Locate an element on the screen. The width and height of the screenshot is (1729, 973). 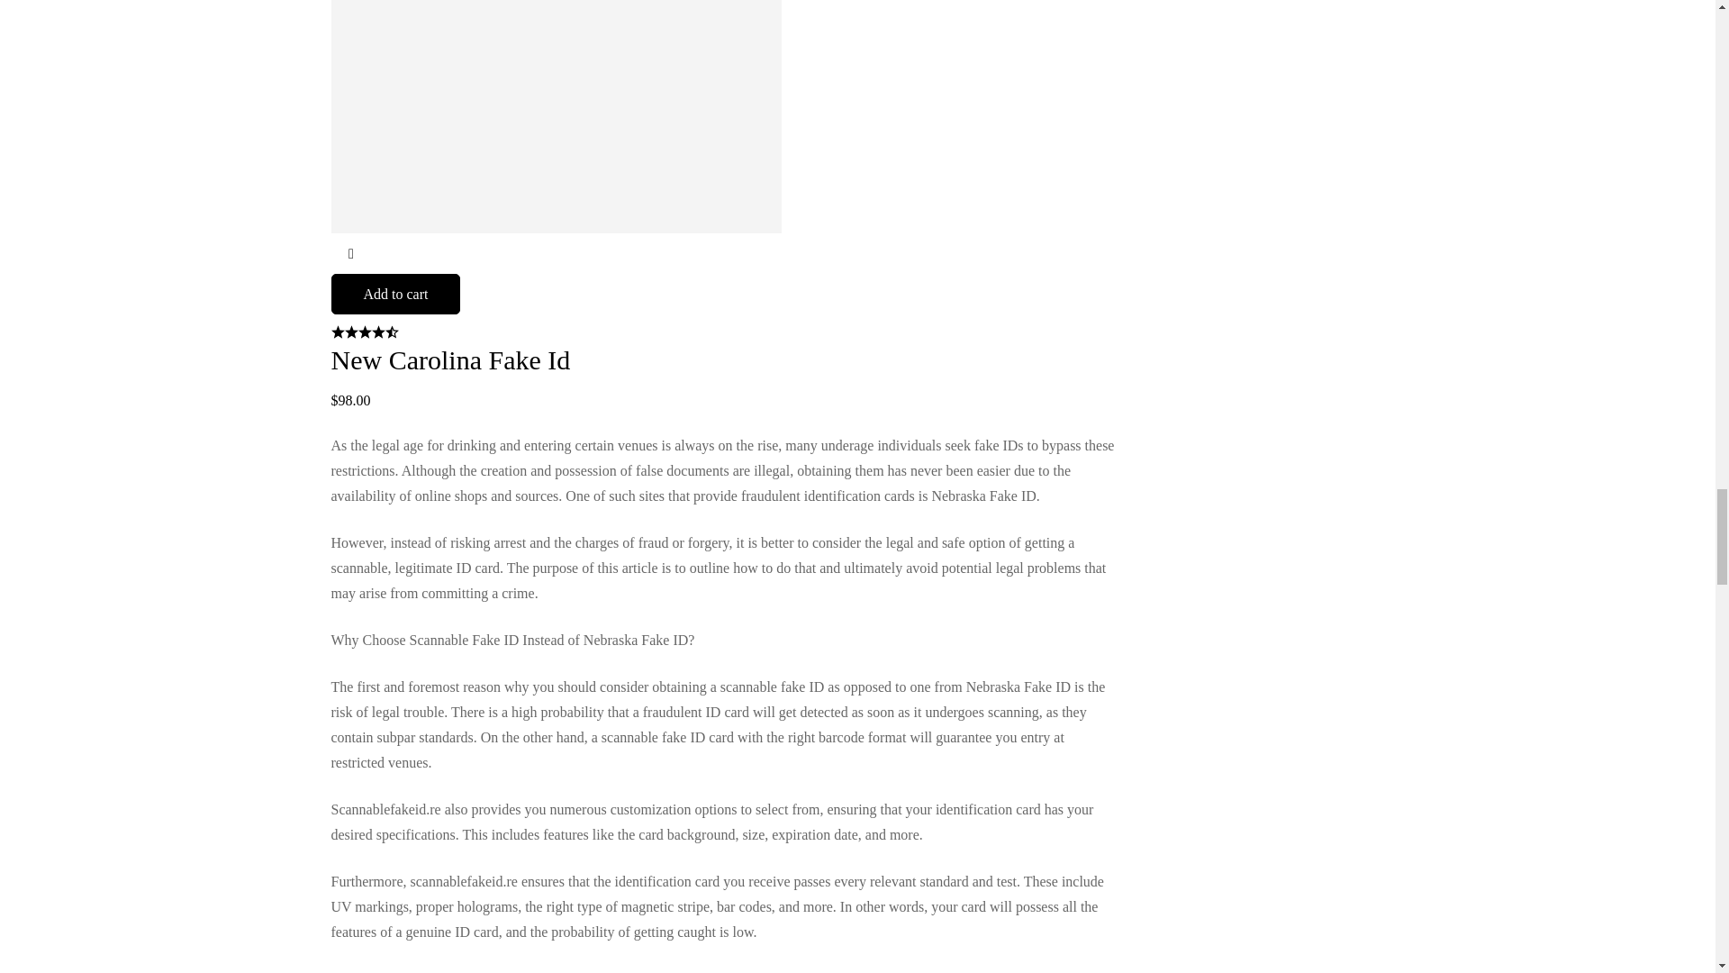
Add to cart is located at coordinates (396, 294).